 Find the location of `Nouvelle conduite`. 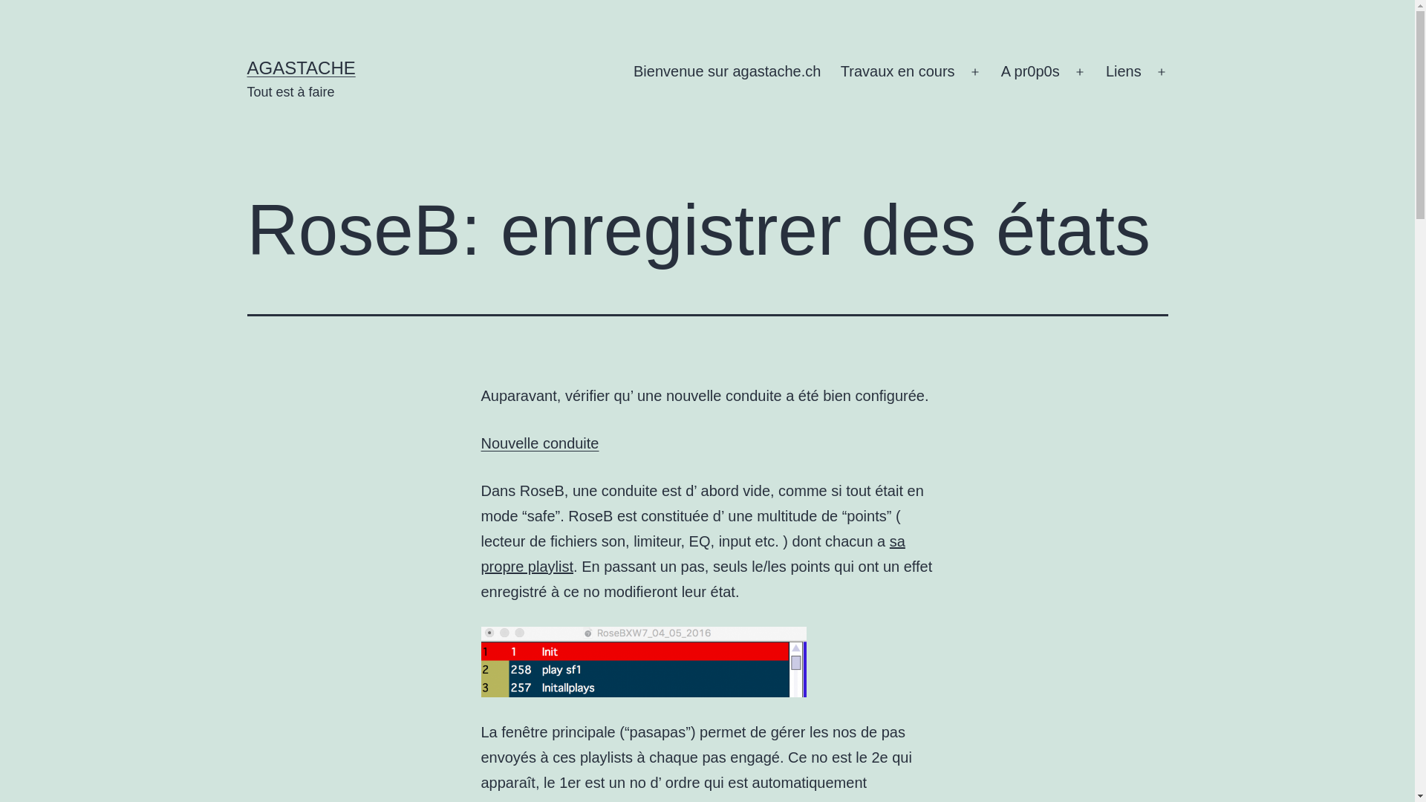

Nouvelle conduite is located at coordinates (541, 443).